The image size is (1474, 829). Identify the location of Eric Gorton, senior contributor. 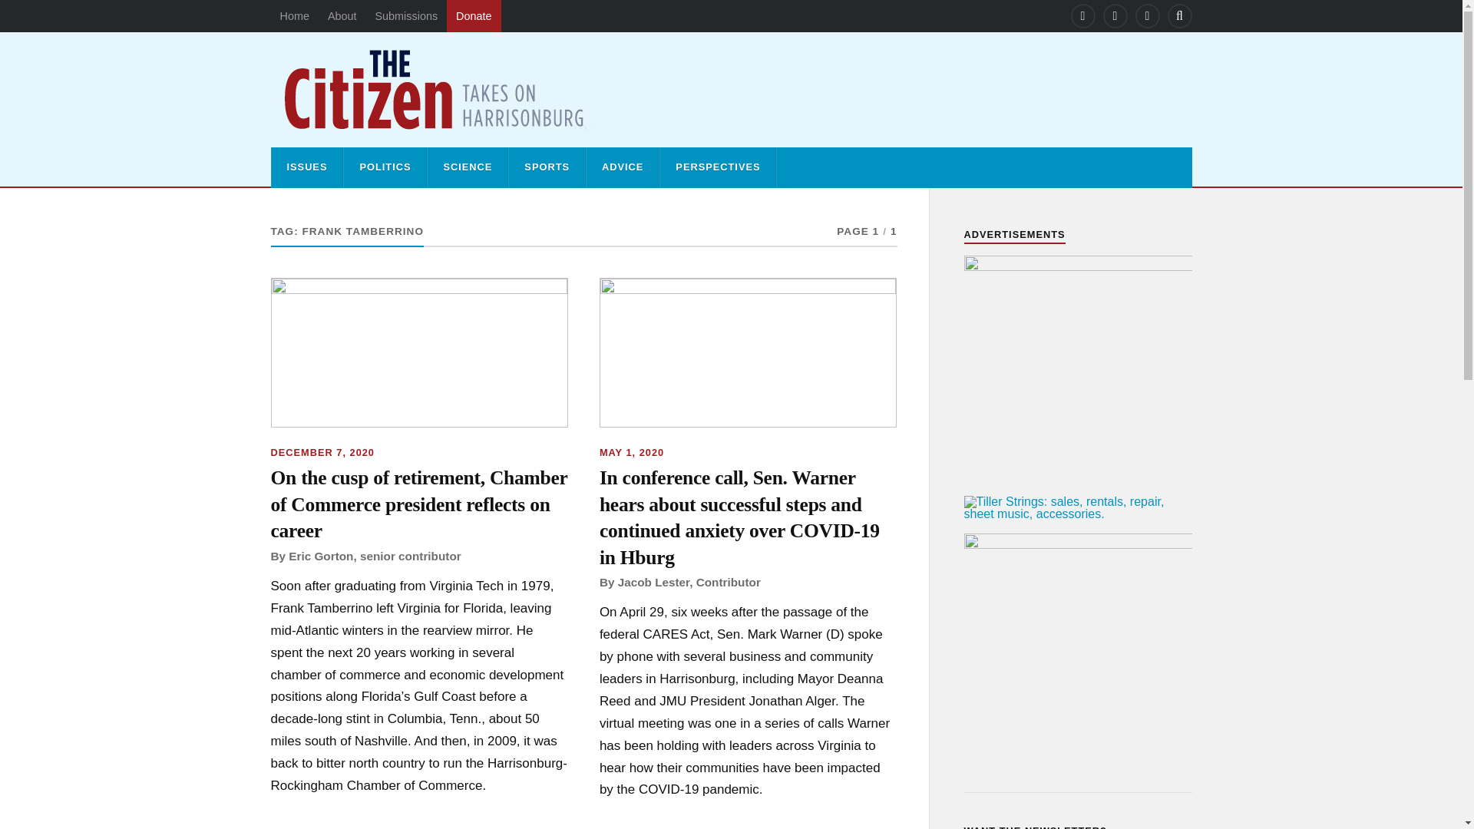
(375, 556).